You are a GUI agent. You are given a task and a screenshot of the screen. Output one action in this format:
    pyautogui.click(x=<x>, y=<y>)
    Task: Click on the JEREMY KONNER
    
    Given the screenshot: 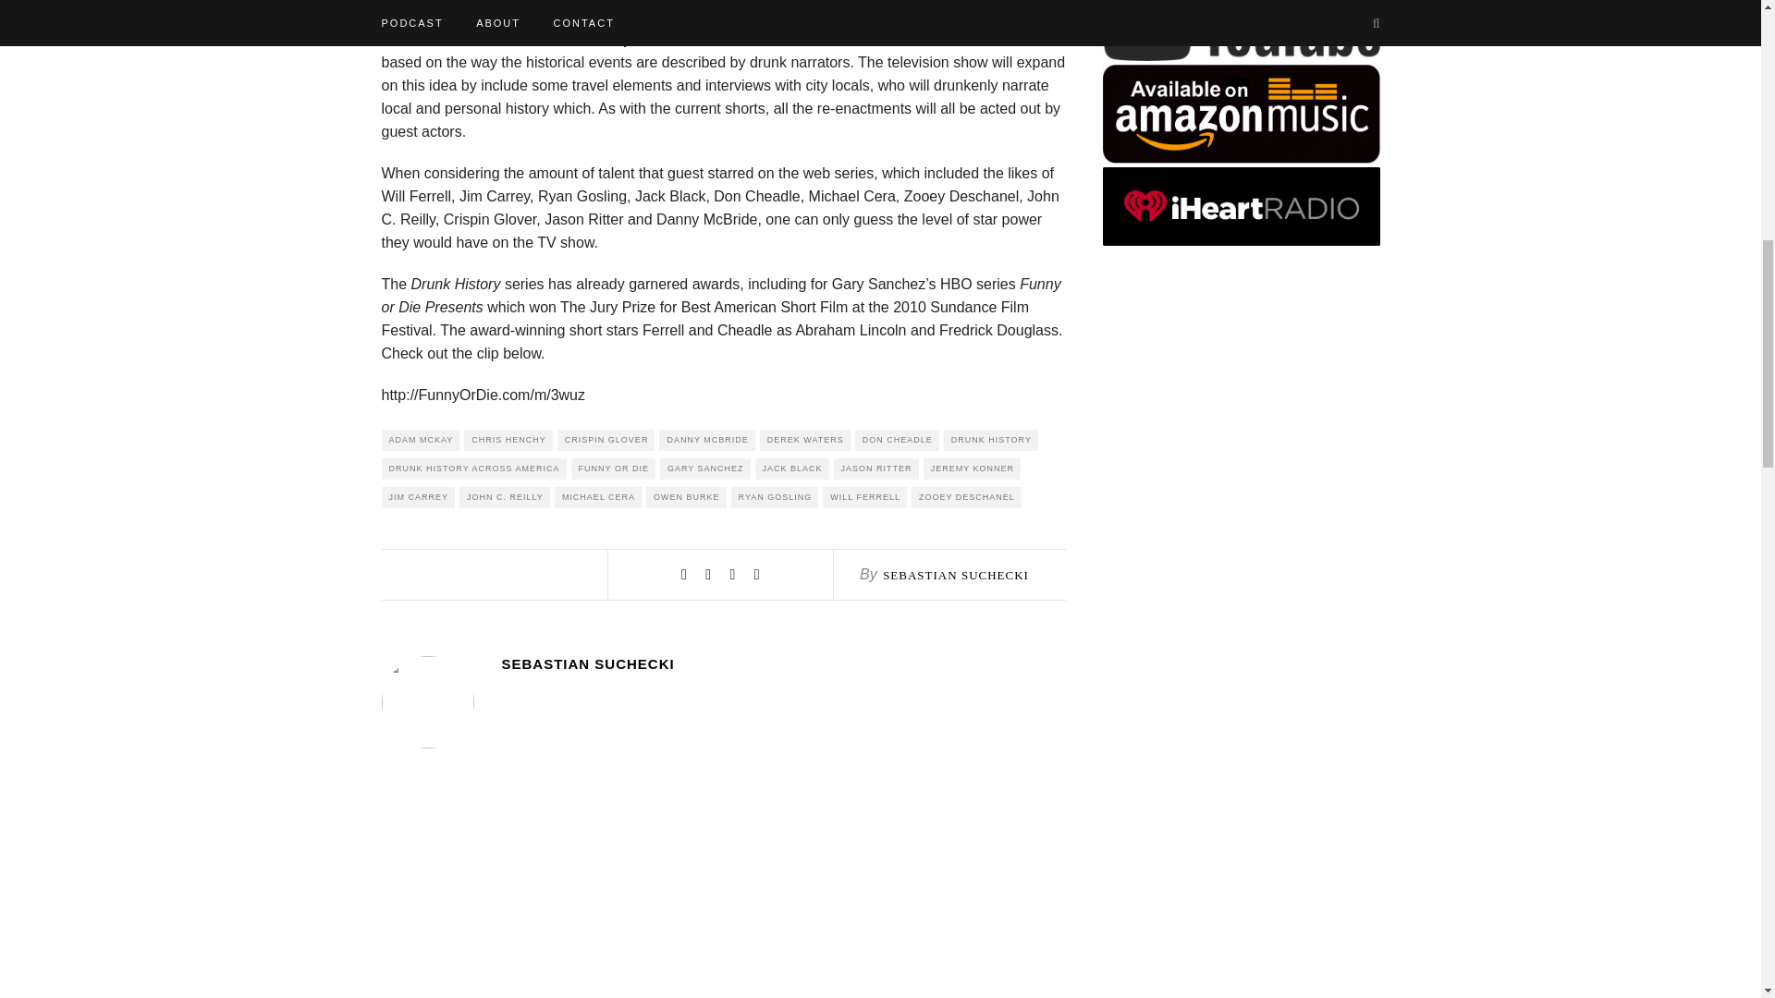 What is the action you would take?
    pyautogui.click(x=972, y=469)
    